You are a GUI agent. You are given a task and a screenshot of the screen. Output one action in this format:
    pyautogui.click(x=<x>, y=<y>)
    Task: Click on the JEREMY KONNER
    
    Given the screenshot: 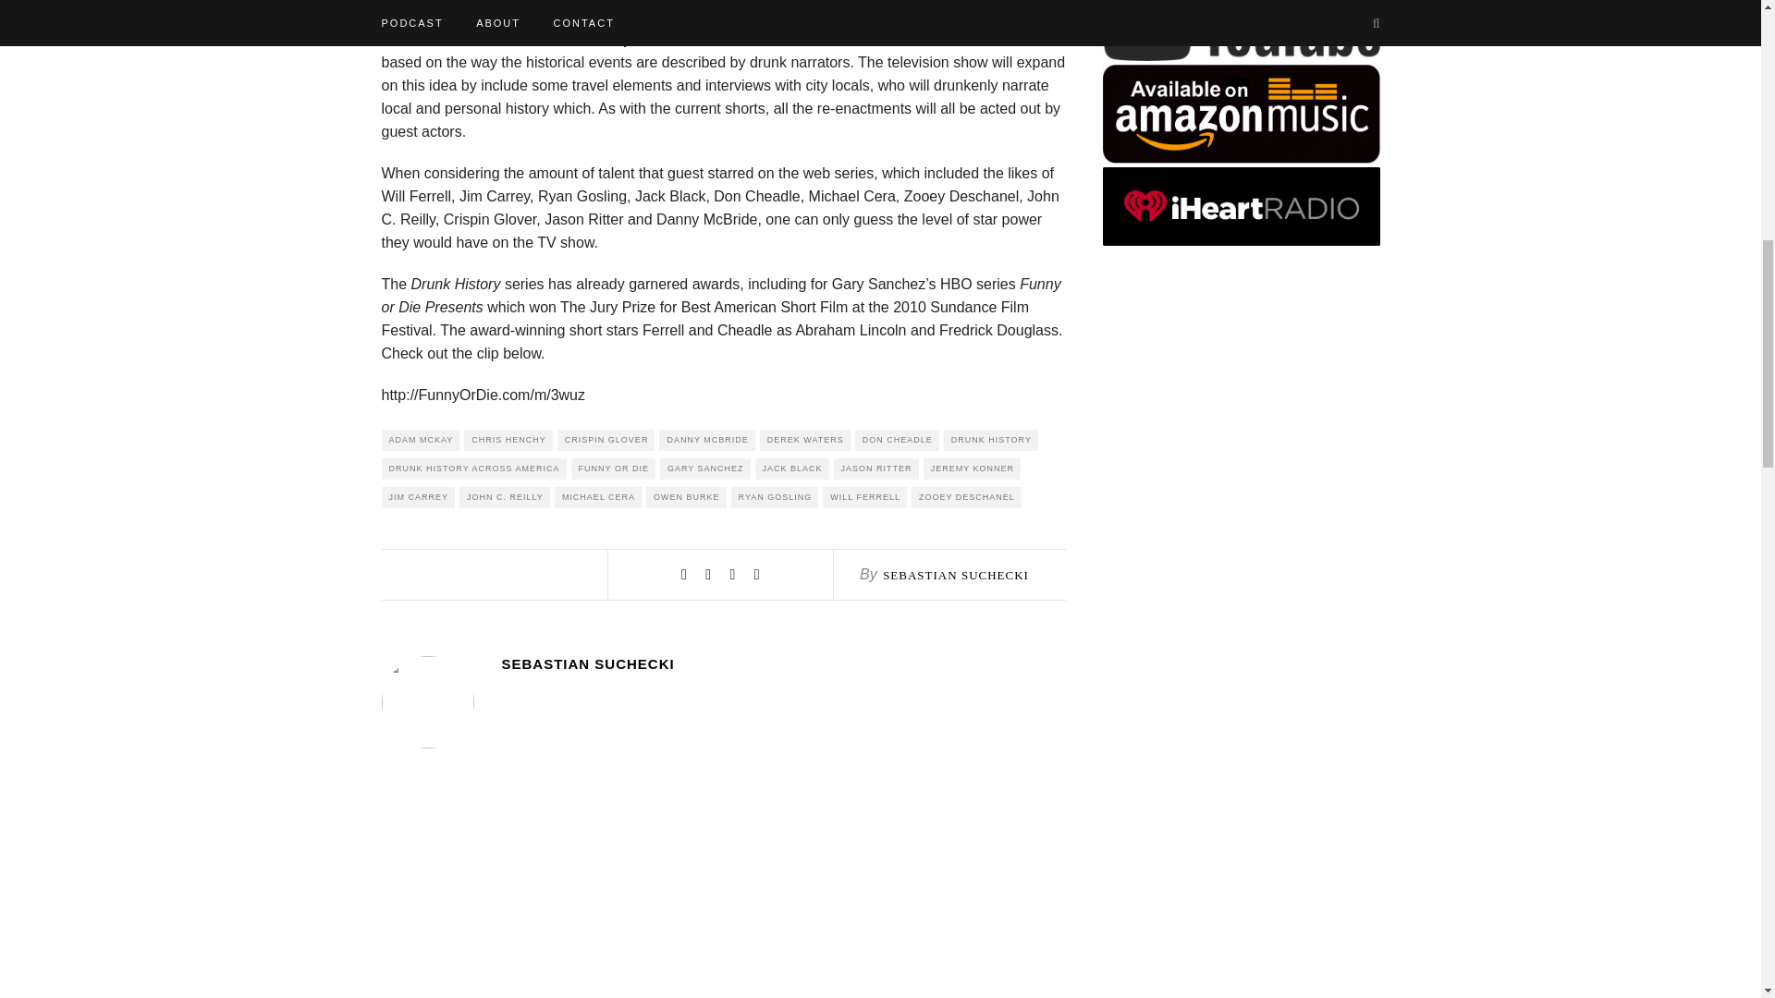 What is the action you would take?
    pyautogui.click(x=972, y=469)
    